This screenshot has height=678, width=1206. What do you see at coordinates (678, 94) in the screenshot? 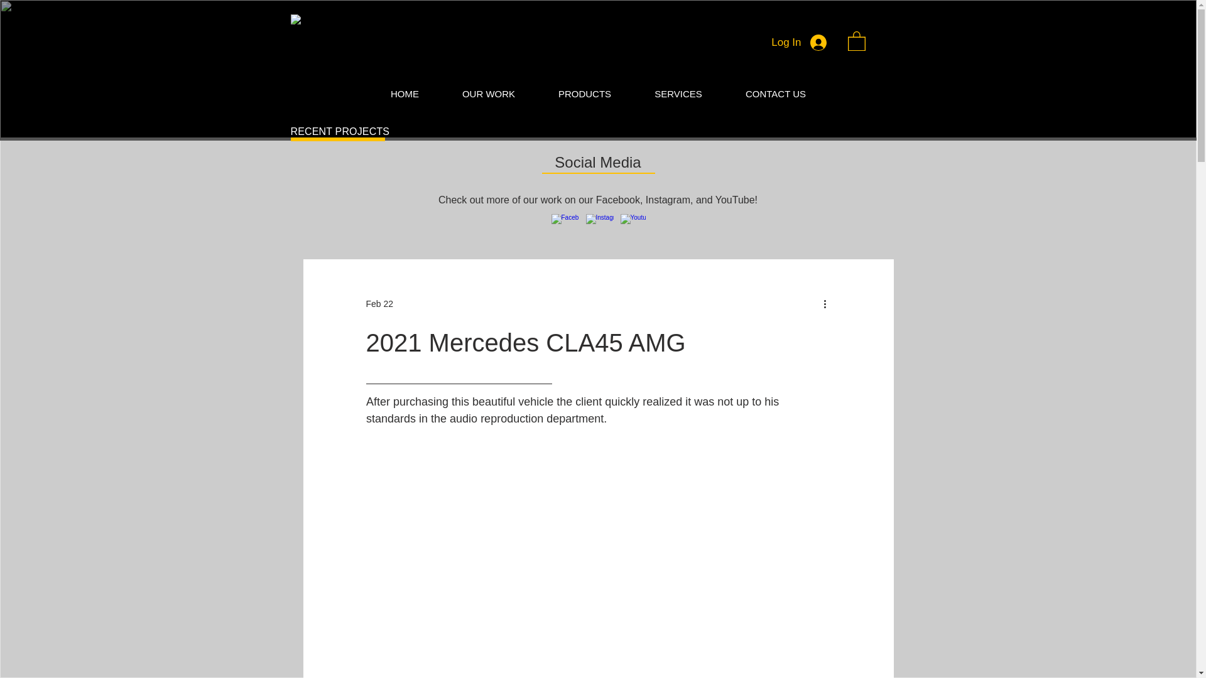
I see `SERVICES` at bounding box center [678, 94].